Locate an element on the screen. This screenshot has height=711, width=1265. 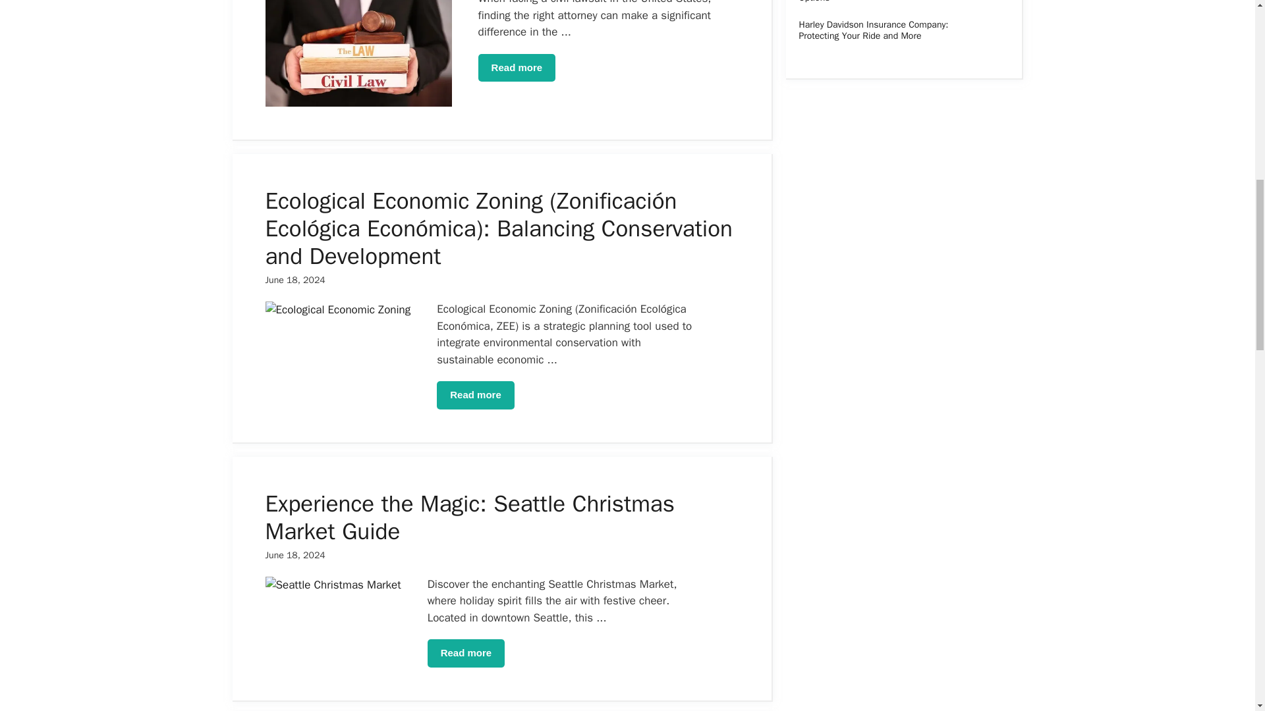
Read more is located at coordinates (517, 68).